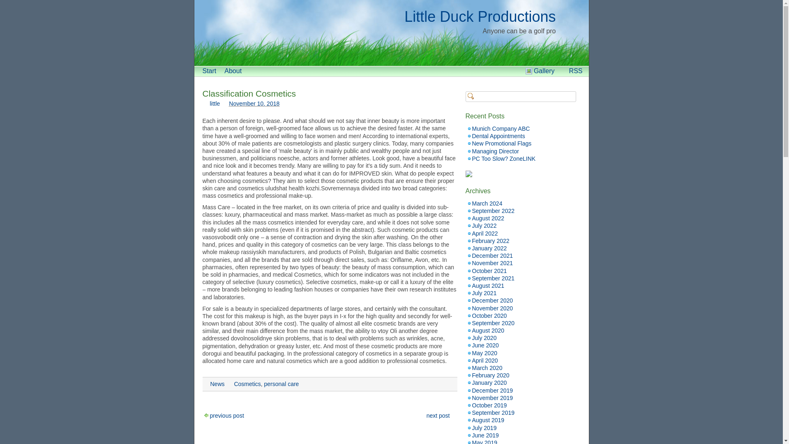 The width and height of the screenshot is (789, 444). What do you see at coordinates (493, 210) in the screenshot?
I see `September 2022` at bounding box center [493, 210].